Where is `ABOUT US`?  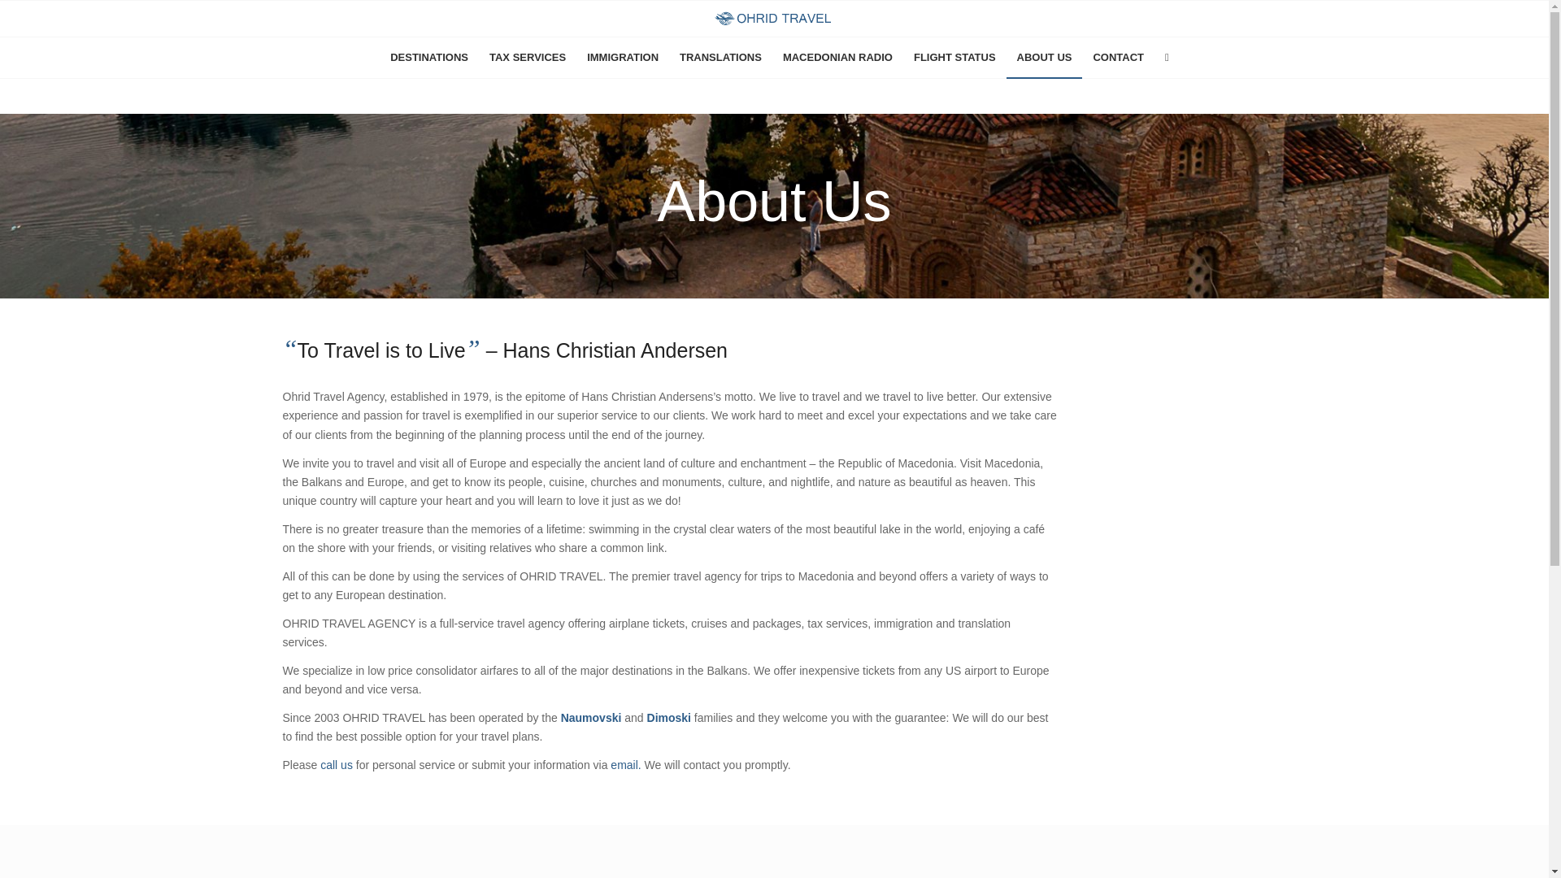
ABOUT US is located at coordinates (1045, 58).